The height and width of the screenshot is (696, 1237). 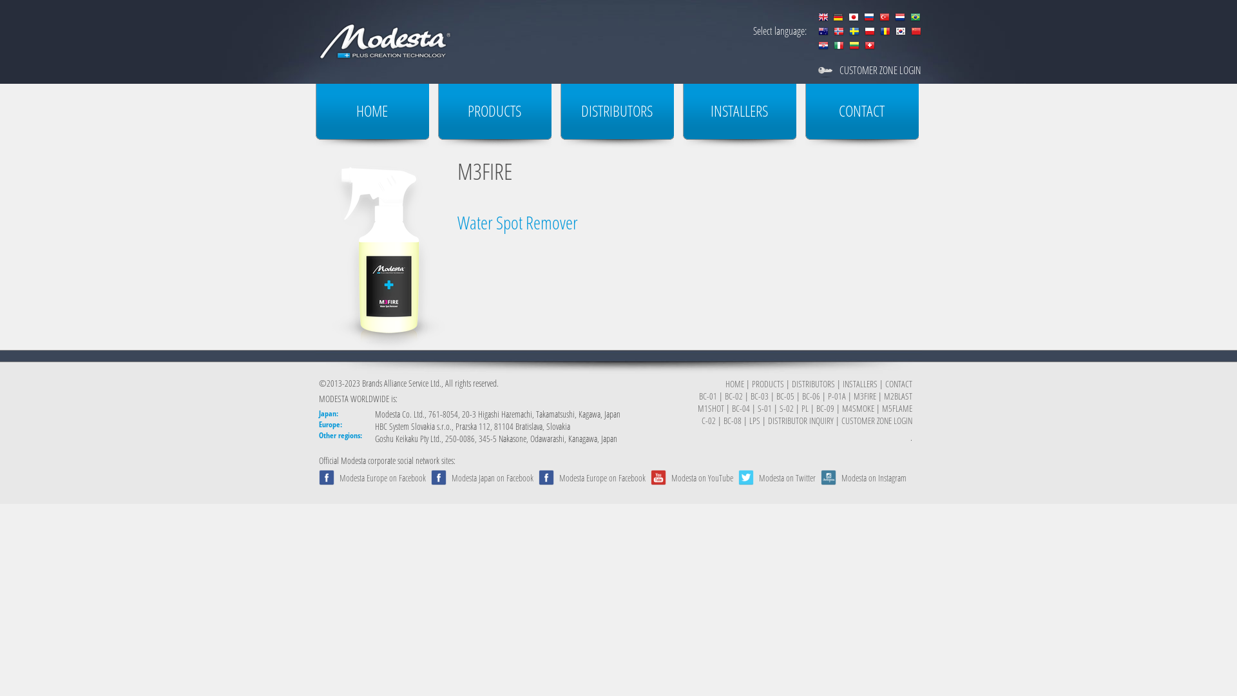 What do you see at coordinates (858, 408) in the screenshot?
I see `M4SMOKE` at bounding box center [858, 408].